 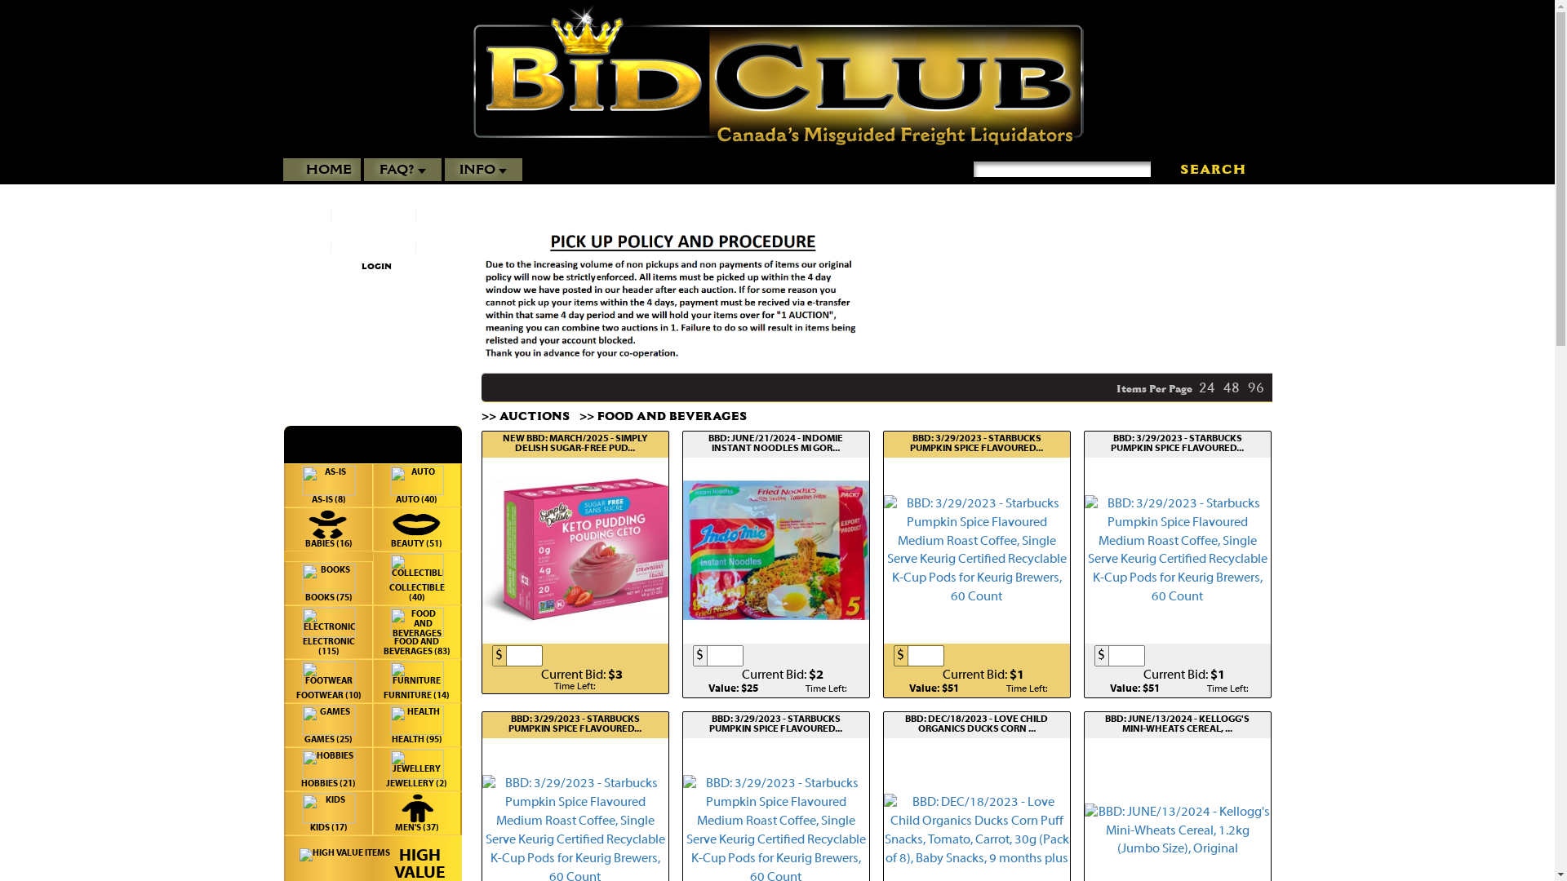 I want to click on Join, so click(x=374, y=357).